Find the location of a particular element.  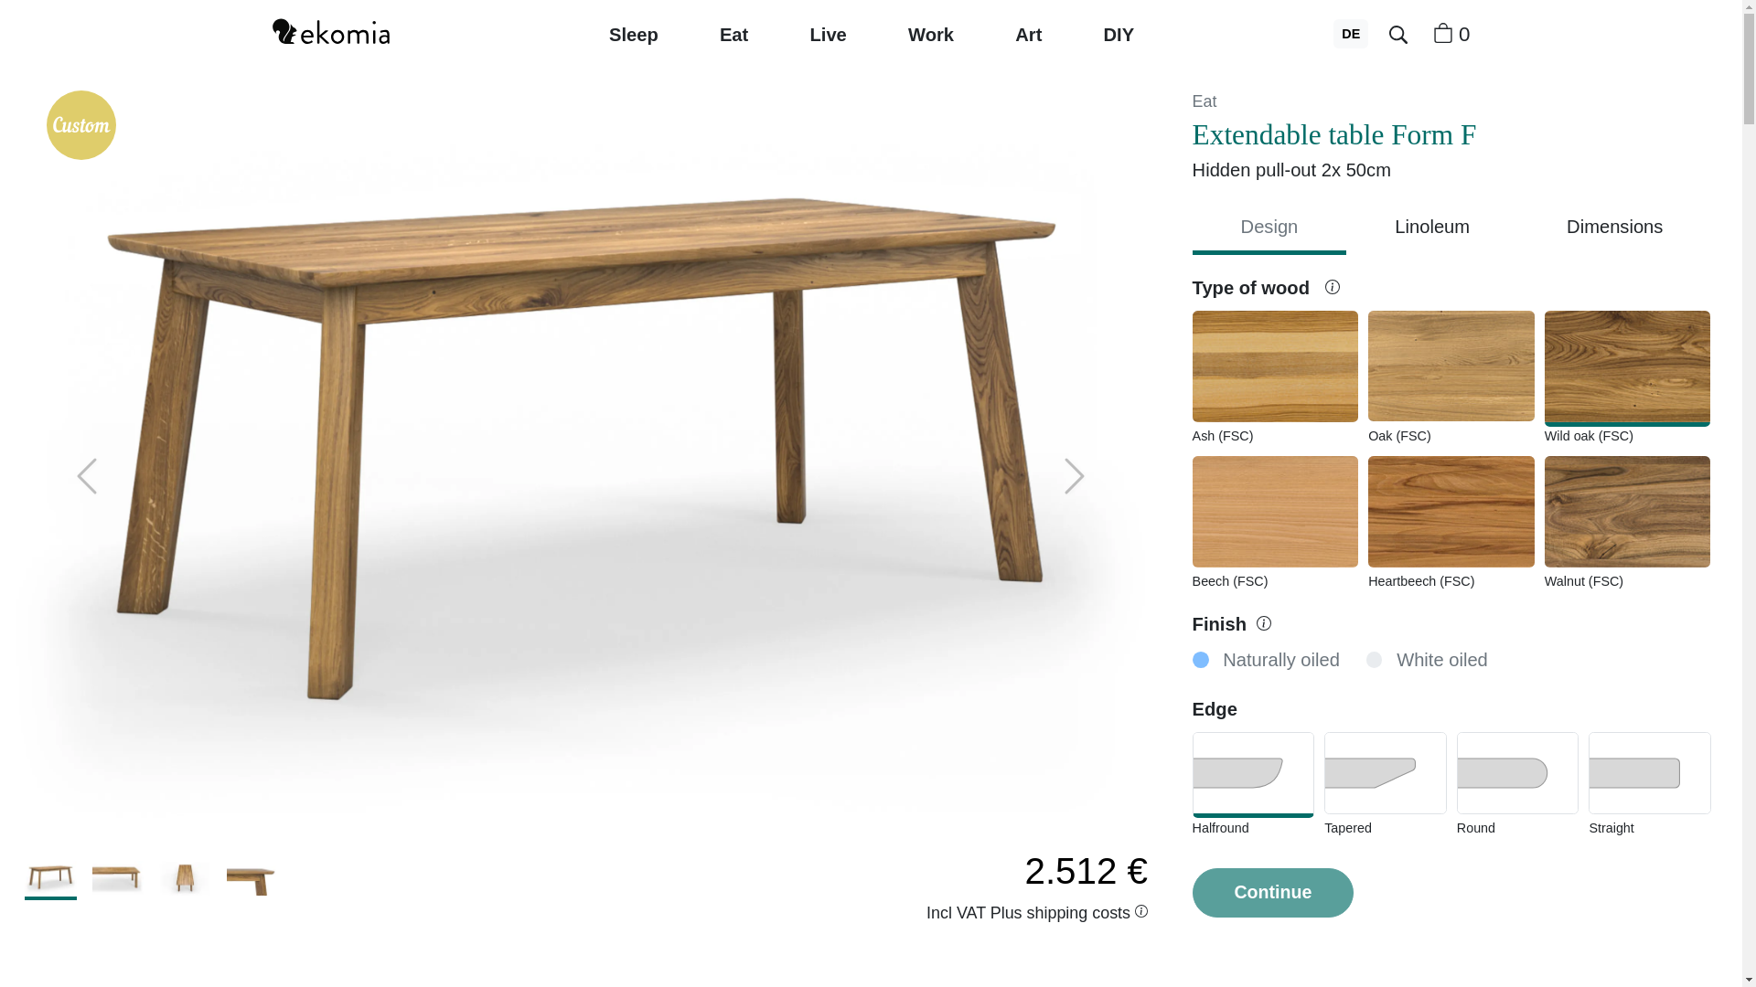

Eat is located at coordinates (1204, 101).